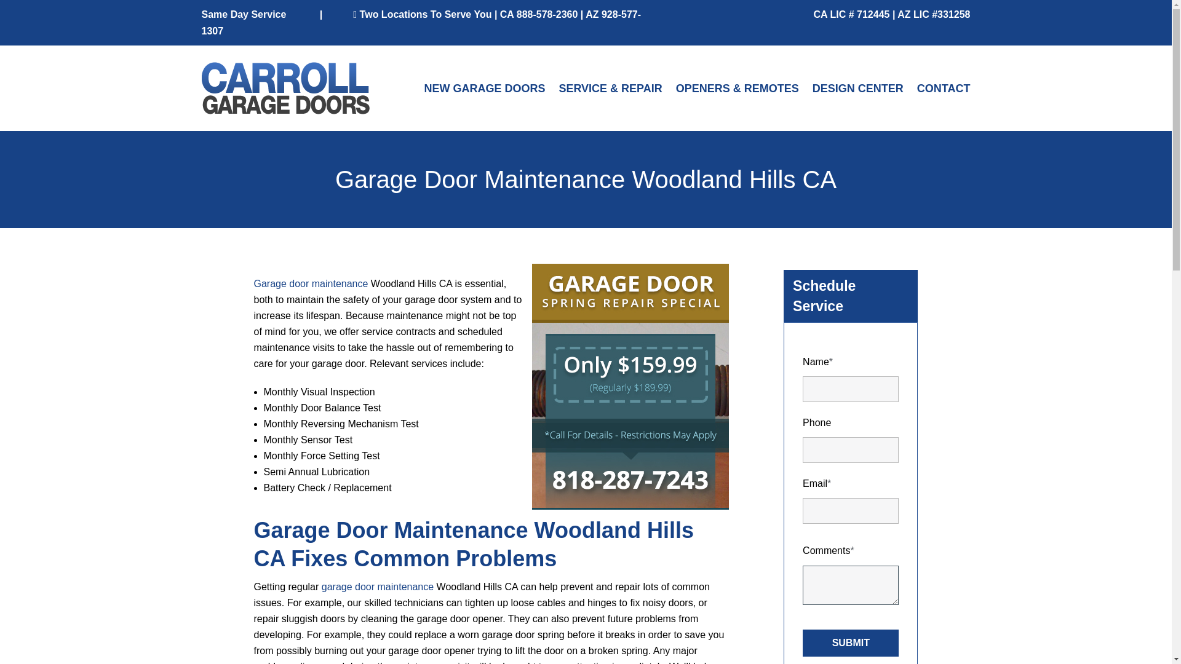 The width and height of the screenshot is (1181, 664). What do you see at coordinates (310, 283) in the screenshot?
I see `Garage door maintenance` at bounding box center [310, 283].